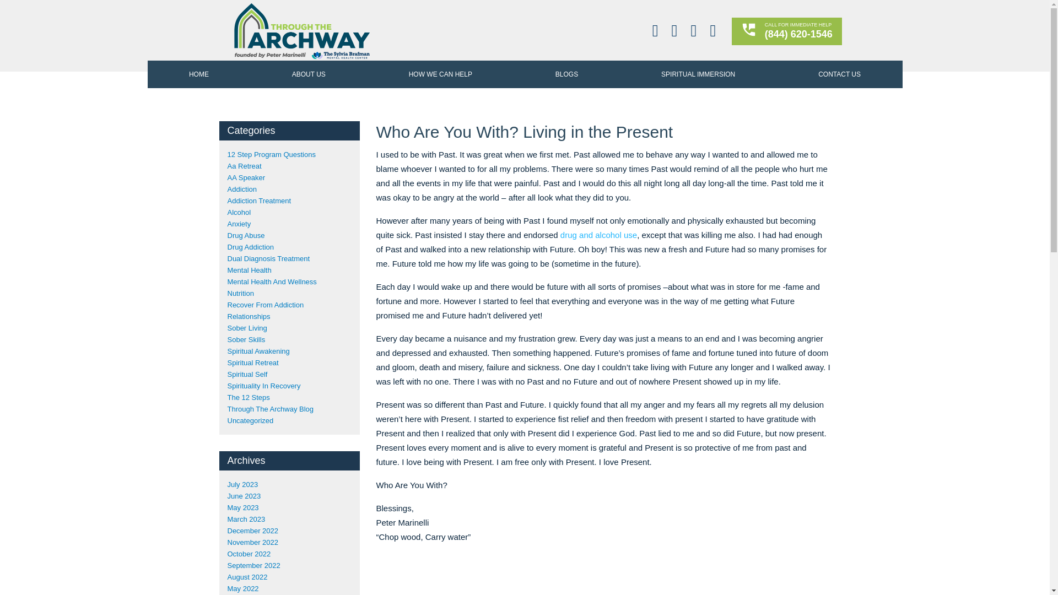 Image resolution: width=1058 pixels, height=595 pixels. I want to click on HOW WE CAN HELP, so click(440, 74).